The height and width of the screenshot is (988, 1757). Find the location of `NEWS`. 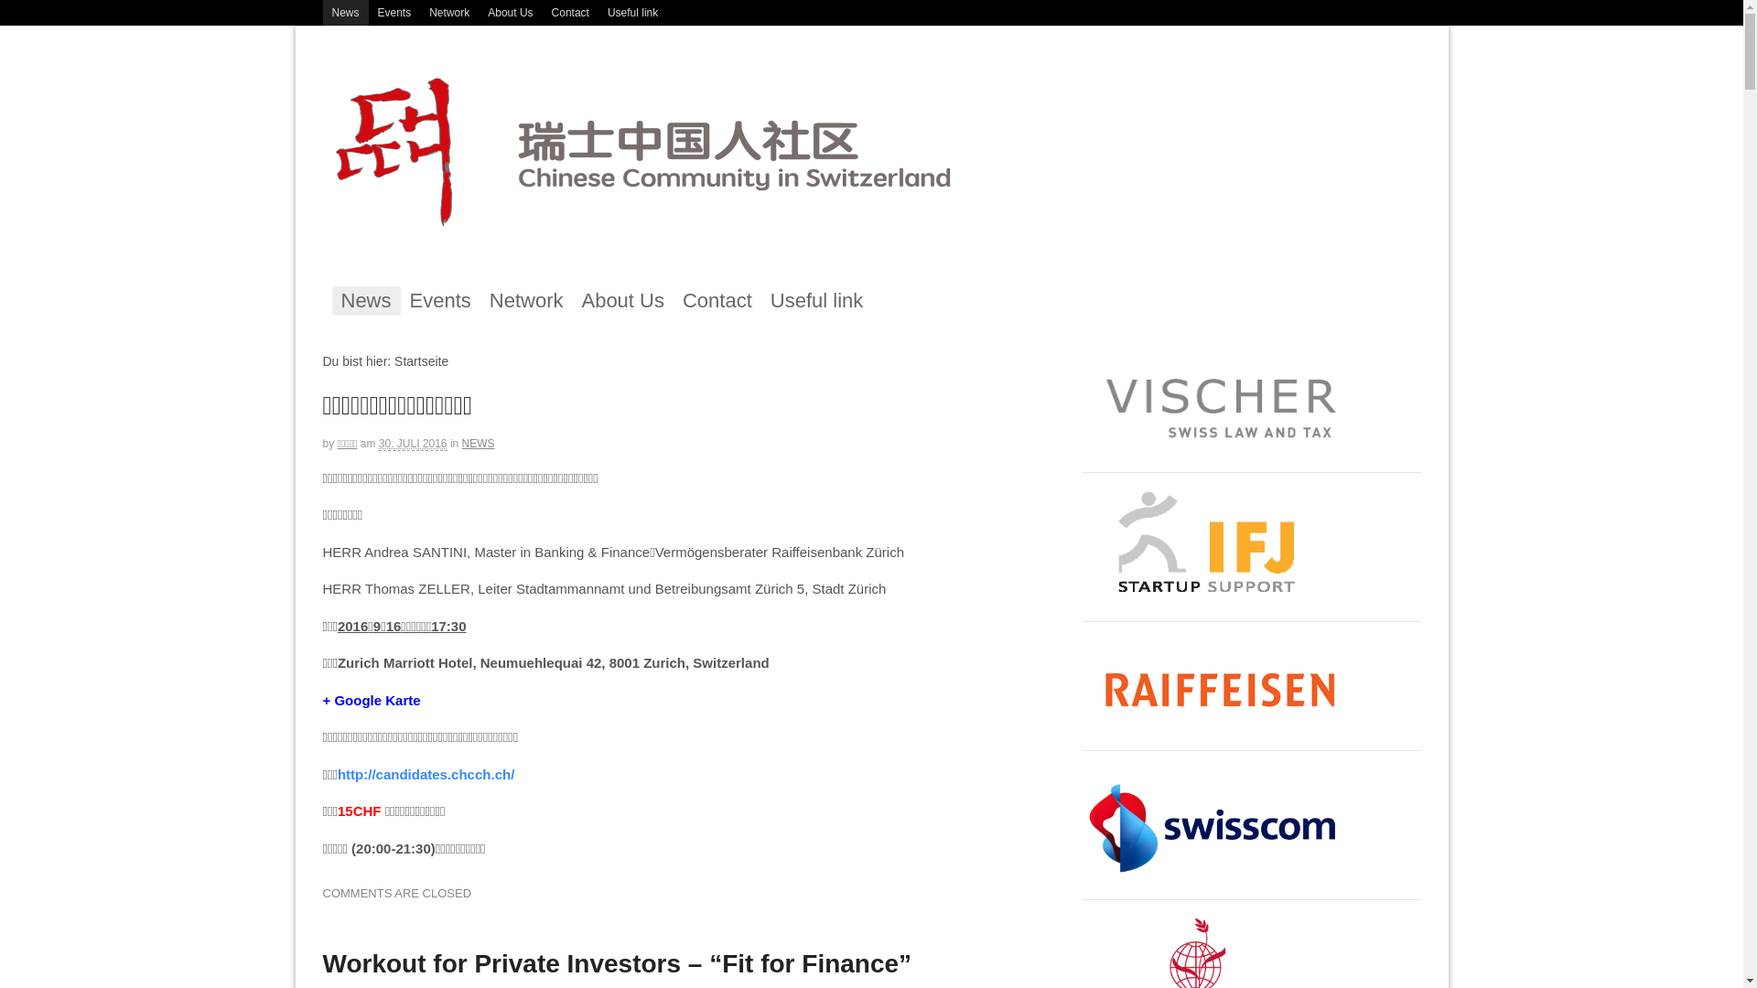

NEWS is located at coordinates (478, 444).